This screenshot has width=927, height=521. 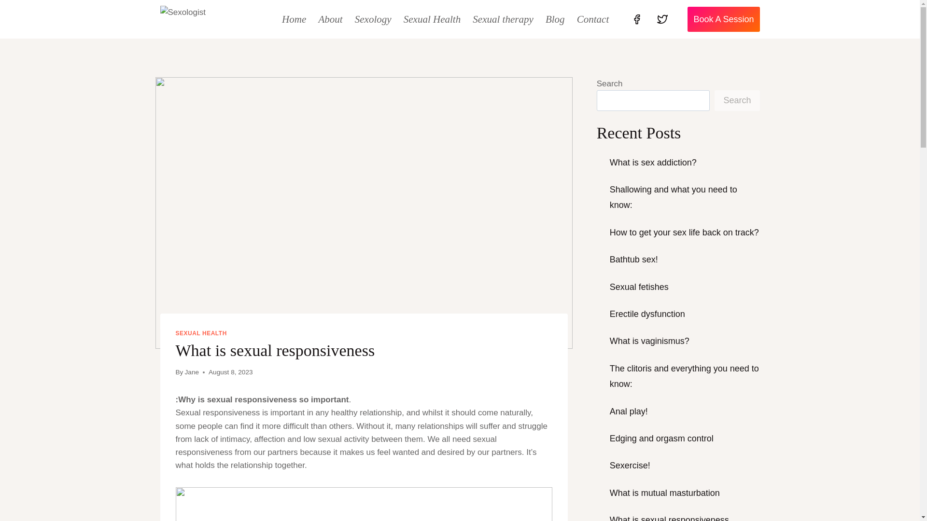 What do you see at coordinates (373, 19) in the screenshot?
I see `Sexology` at bounding box center [373, 19].